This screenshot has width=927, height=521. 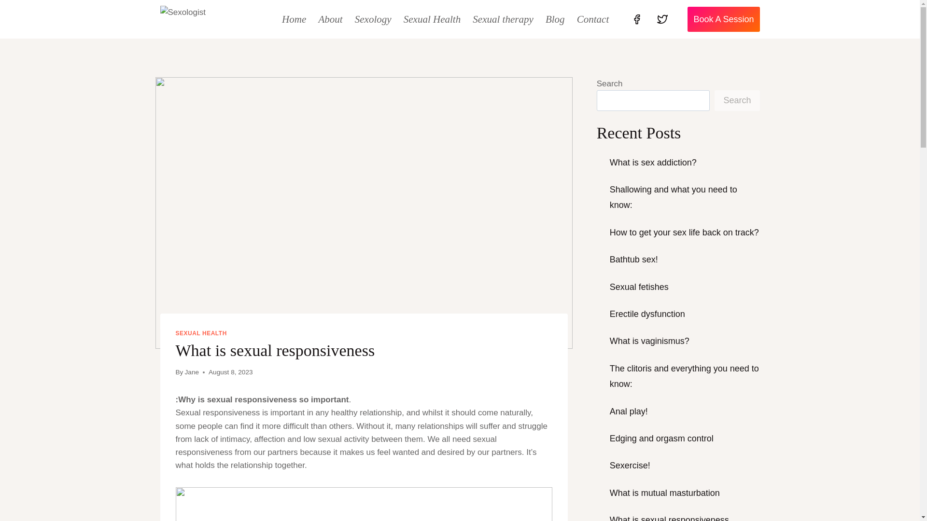 What do you see at coordinates (373, 19) in the screenshot?
I see `Sexology` at bounding box center [373, 19].